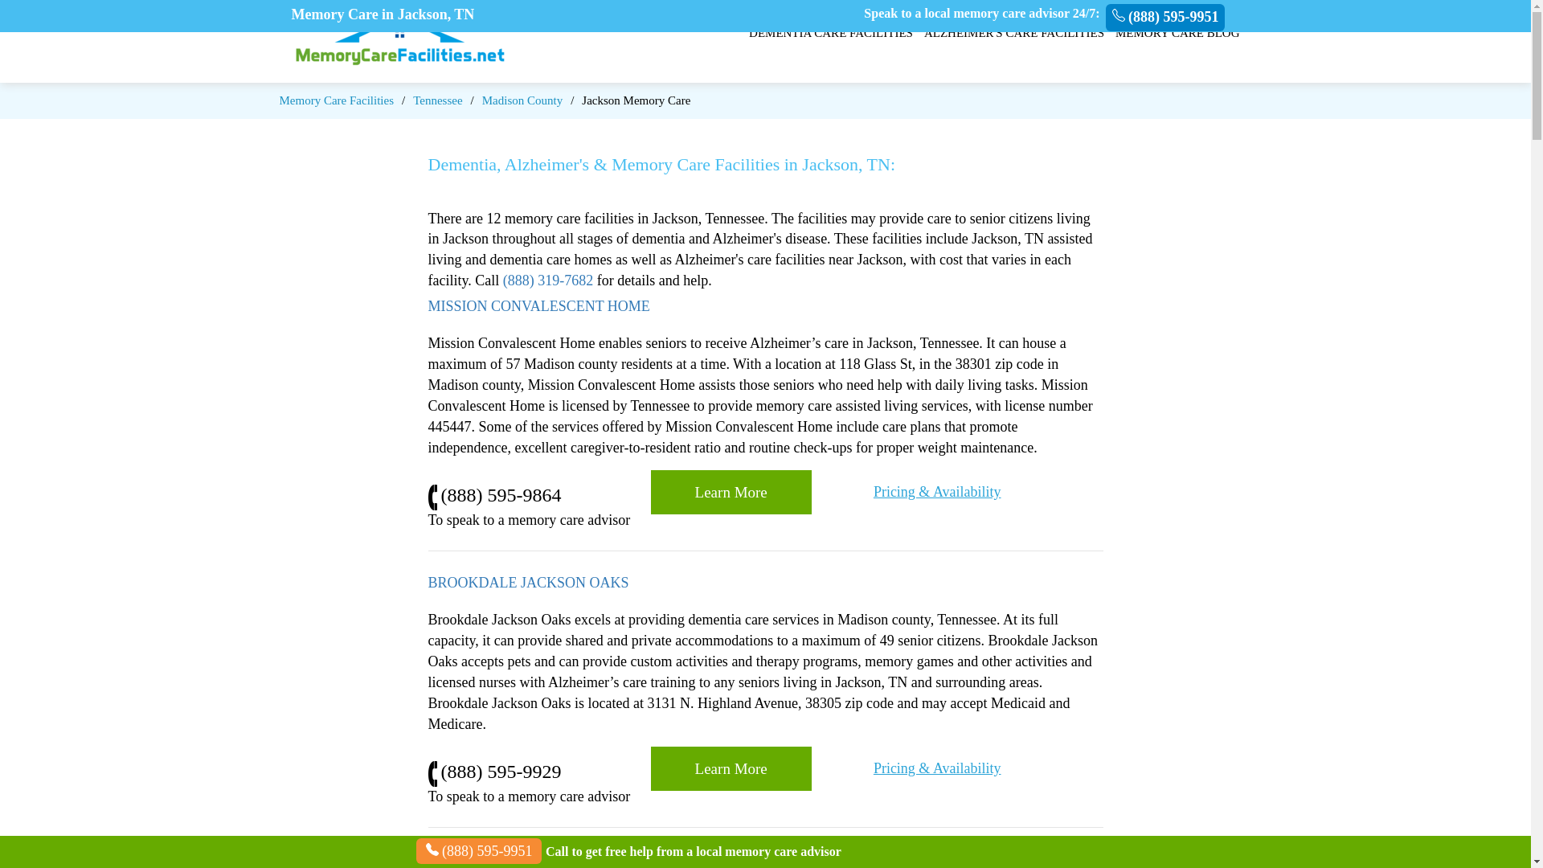 The height and width of the screenshot is (868, 1543). Describe the element at coordinates (731, 492) in the screenshot. I see `Learn More` at that location.